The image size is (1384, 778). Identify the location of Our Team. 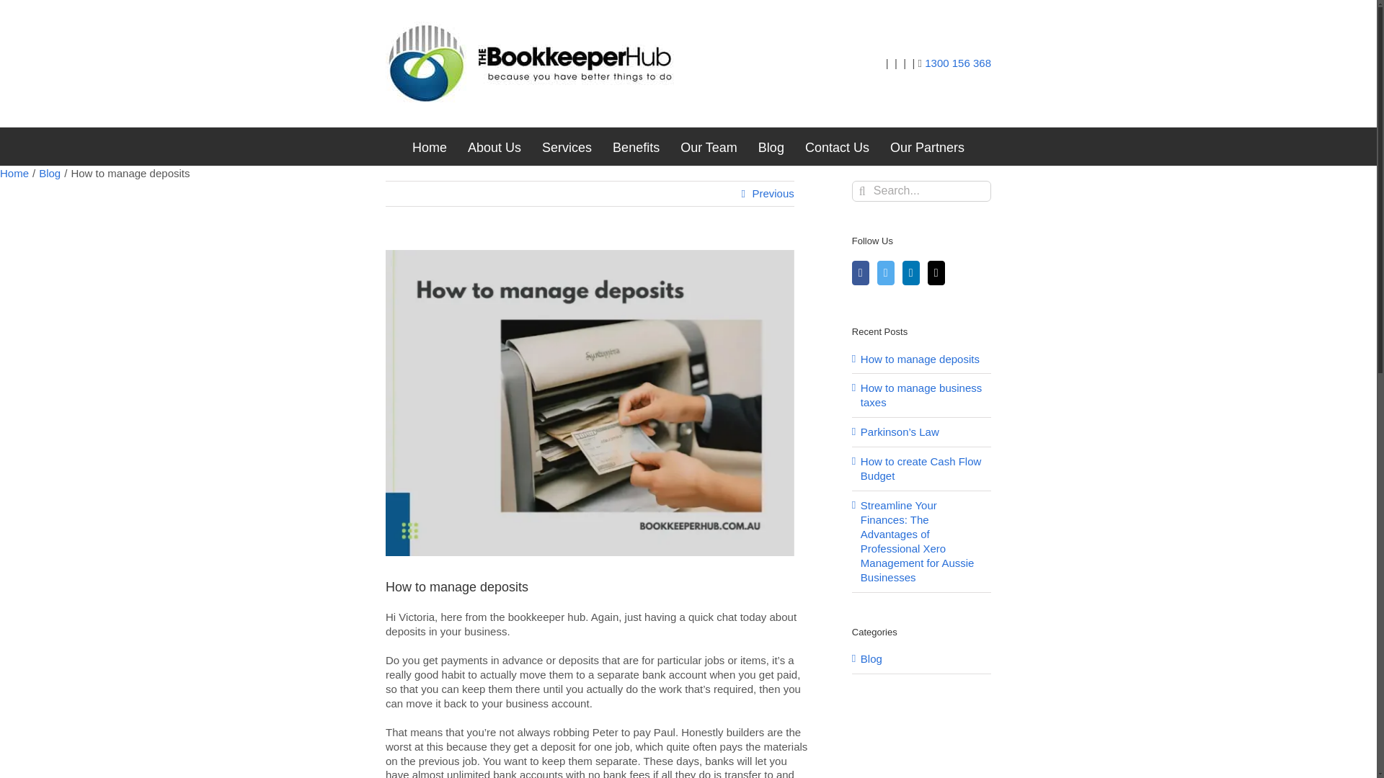
(709, 147).